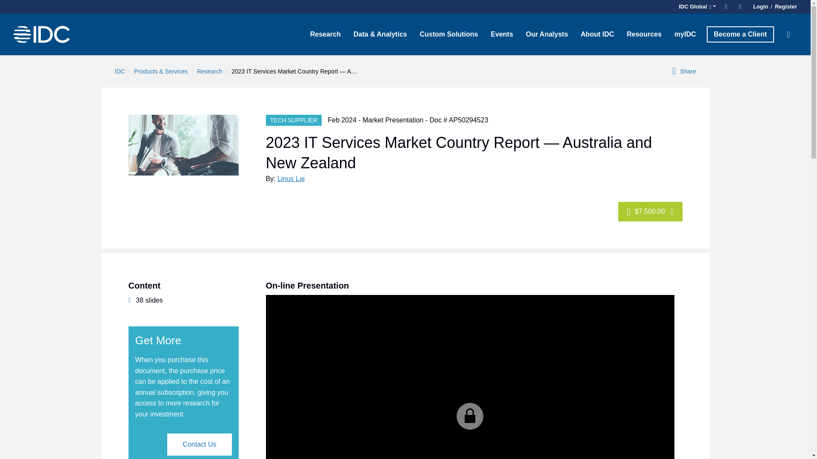 Image resolution: width=817 pixels, height=459 pixels. What do you see at coordinates (788, 34) in the screenshot?
I see `Search` at bounding box center [788, 34].